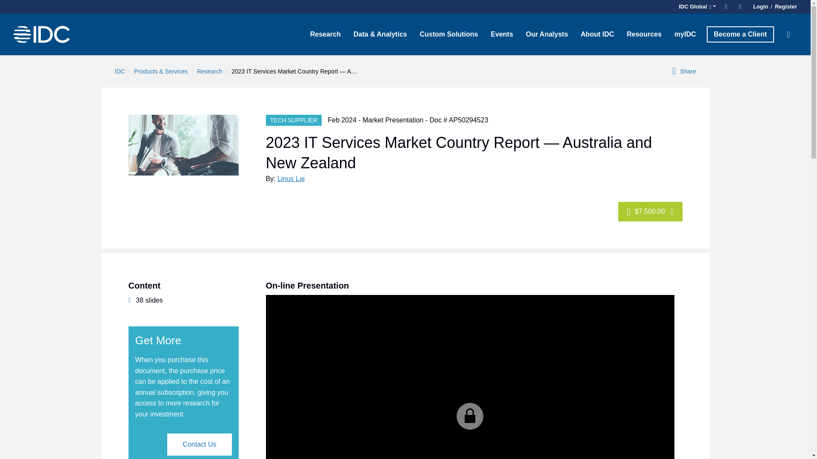 Image resolution: width=817 pixels, height=459 pixels. What do you see at coordinates (788, 34) in the screenshot?
I see `Search` at bounding box center [788, 34].